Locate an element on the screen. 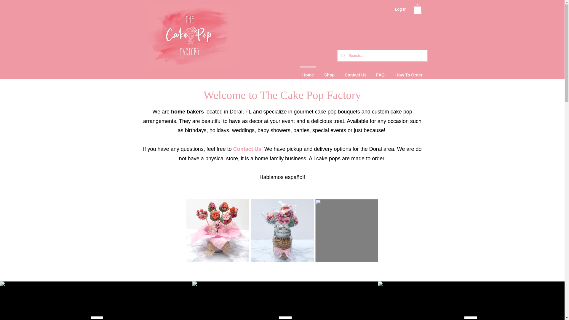  FAQ is located at coordinates (380, 72).